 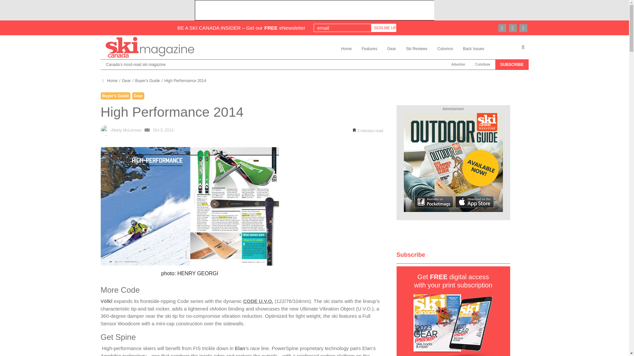 I want to click on Search, so click(x=523, y=47).